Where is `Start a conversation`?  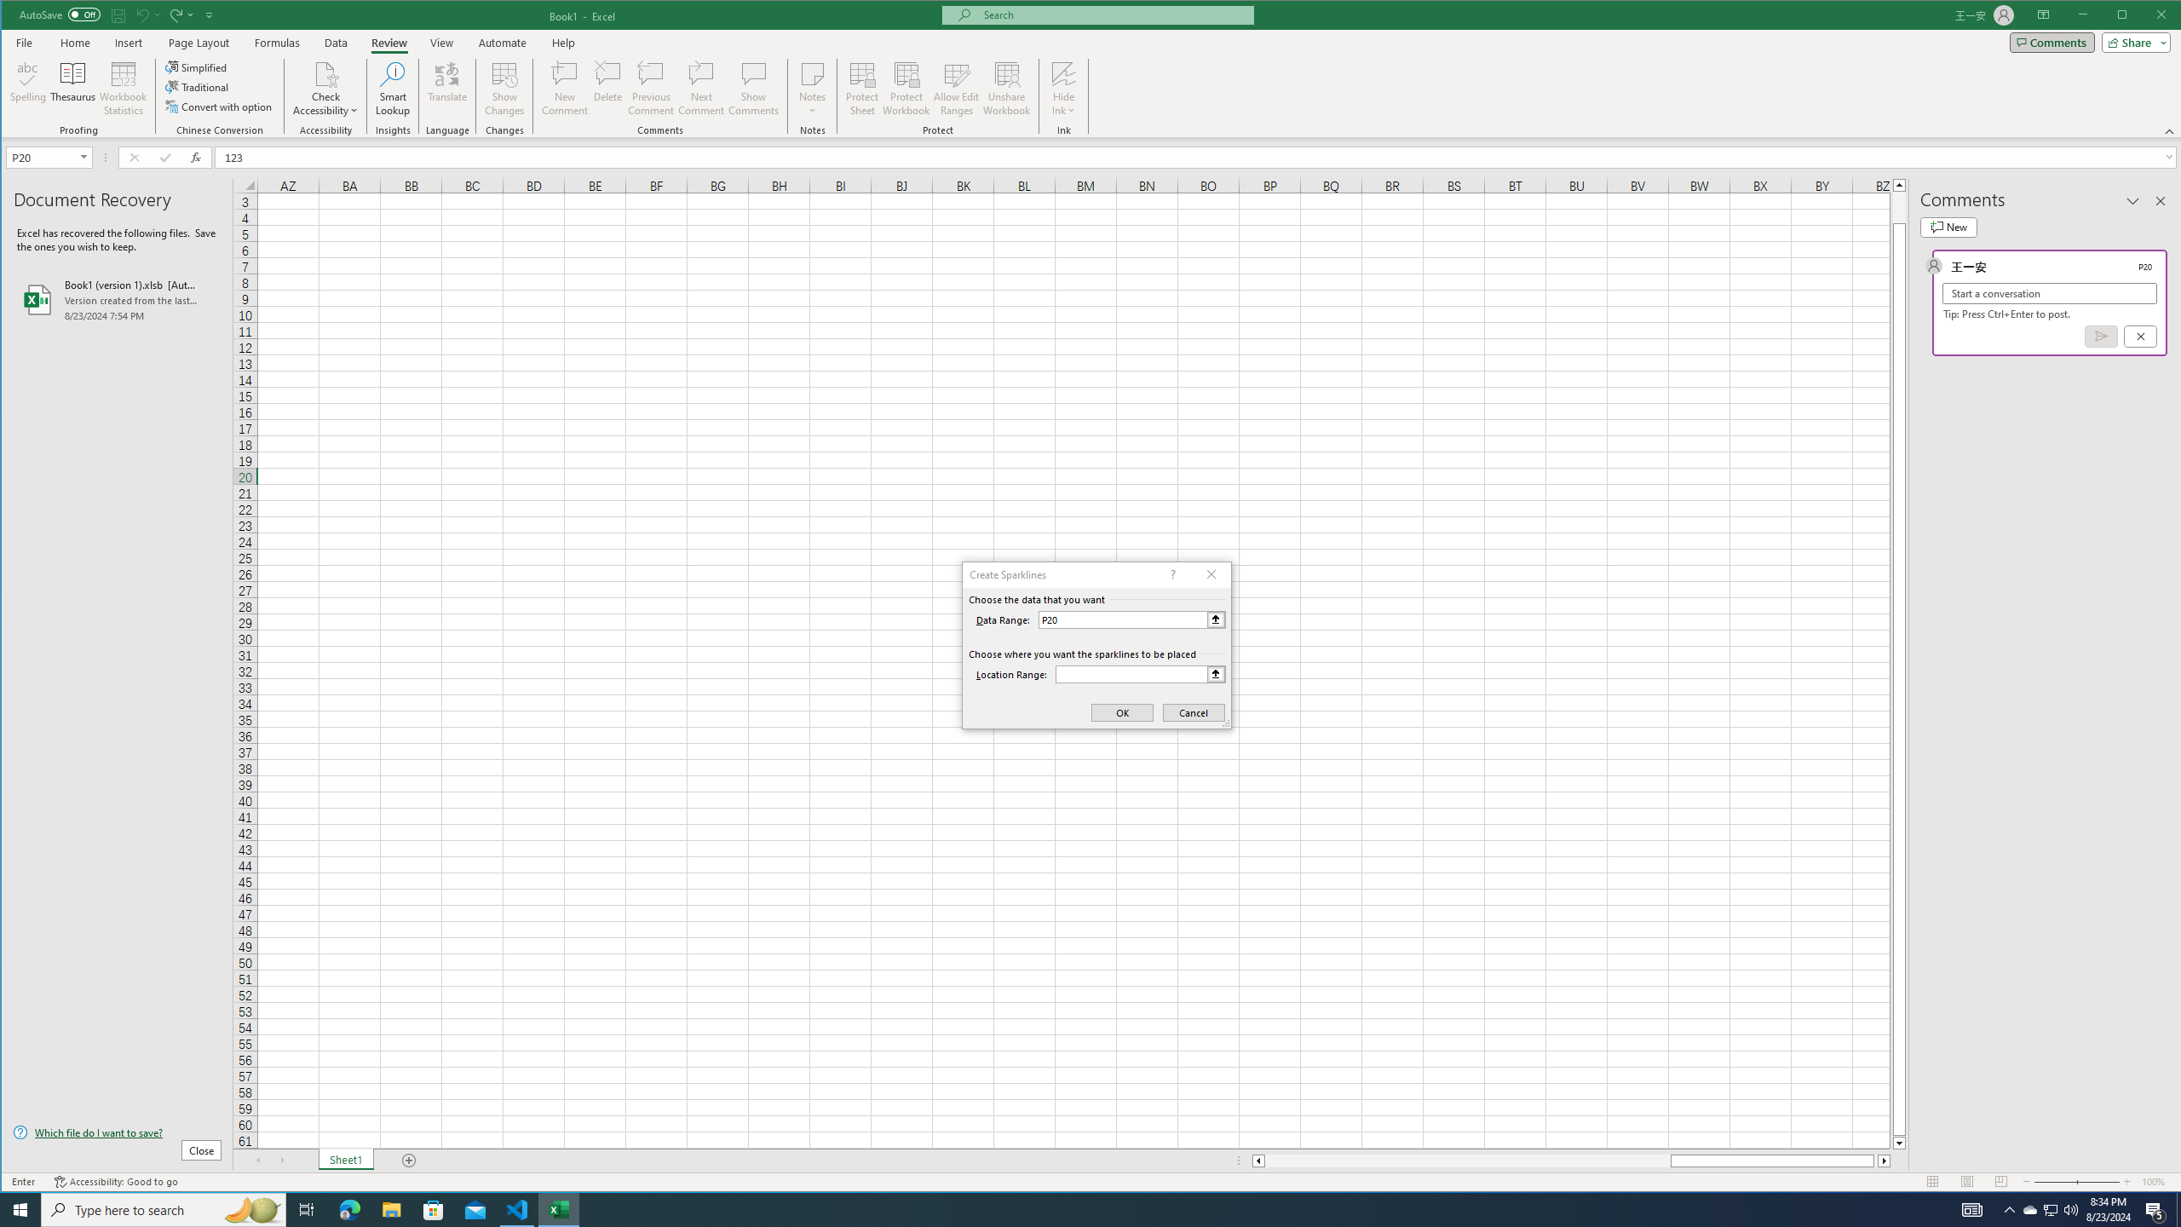 Start a conversation is located at coordinates (2050, 293).